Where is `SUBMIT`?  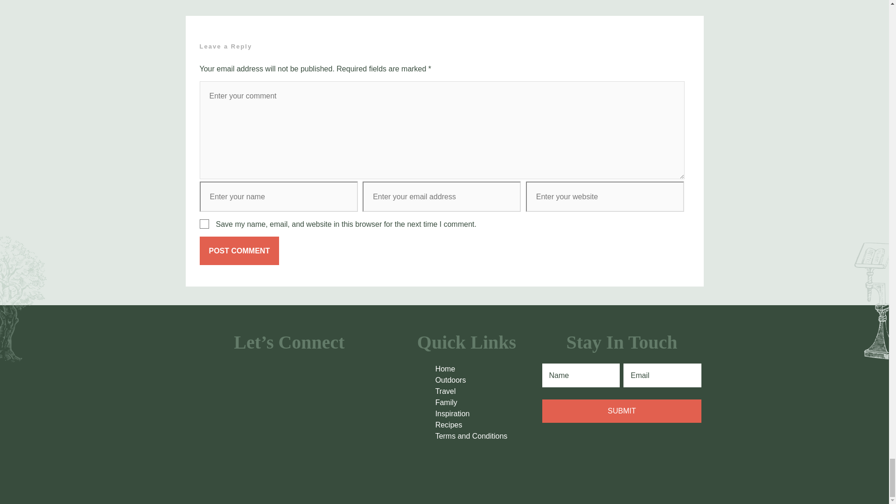 SUBMIT is located at coordinates (622, 411).